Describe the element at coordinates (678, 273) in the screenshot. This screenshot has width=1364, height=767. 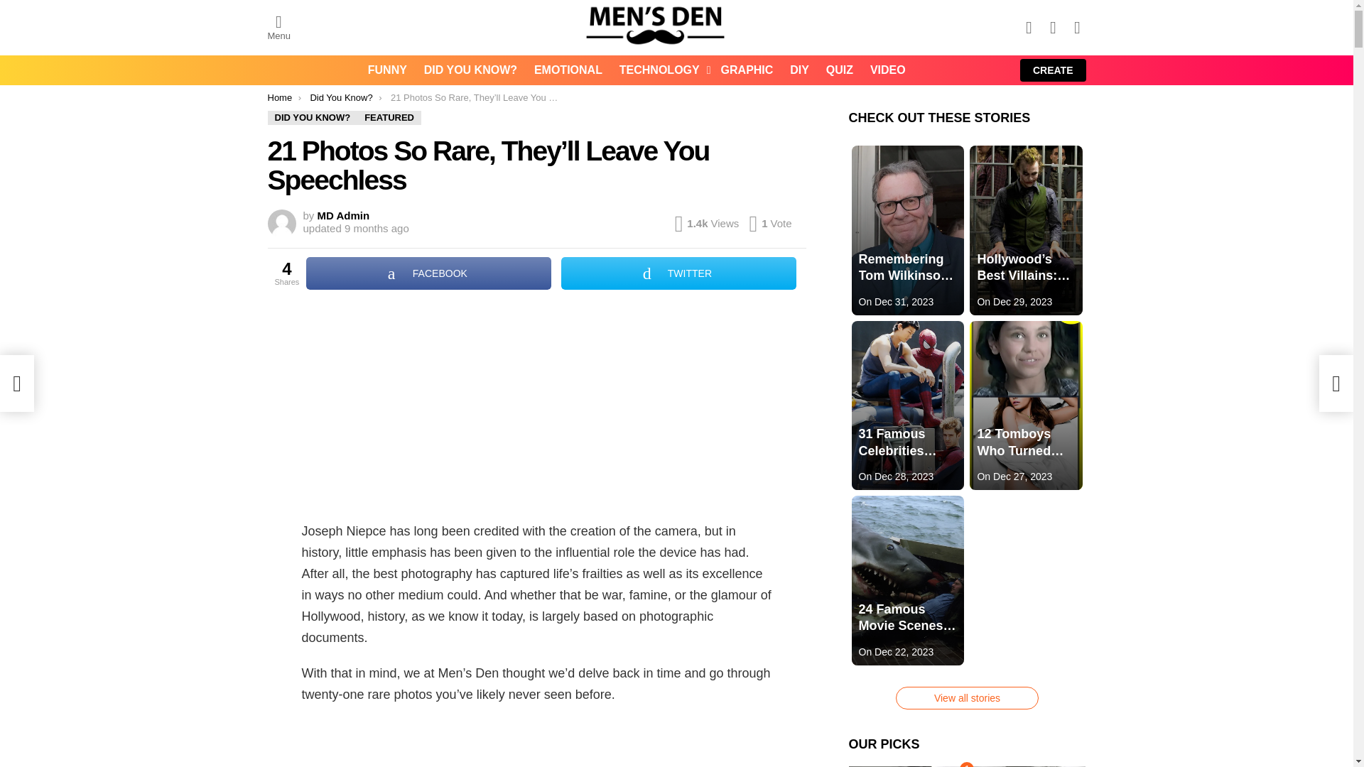
I see `TWITTER` at that location.